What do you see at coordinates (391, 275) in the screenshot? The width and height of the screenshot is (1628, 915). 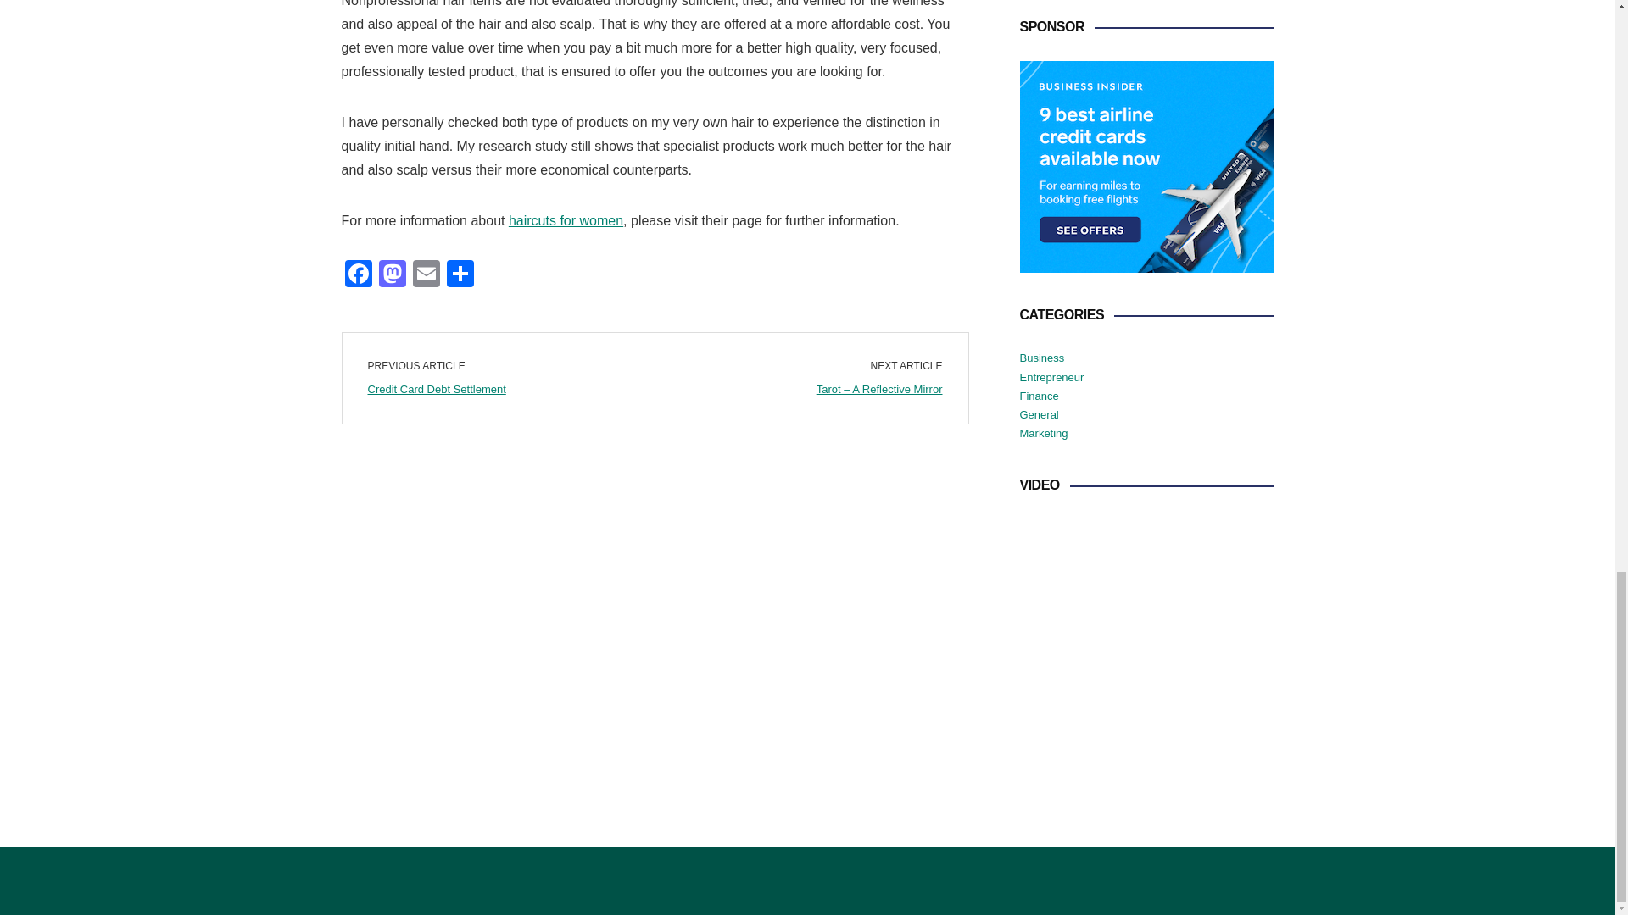 I see `Mastodon` at bounding box center [391, 275].